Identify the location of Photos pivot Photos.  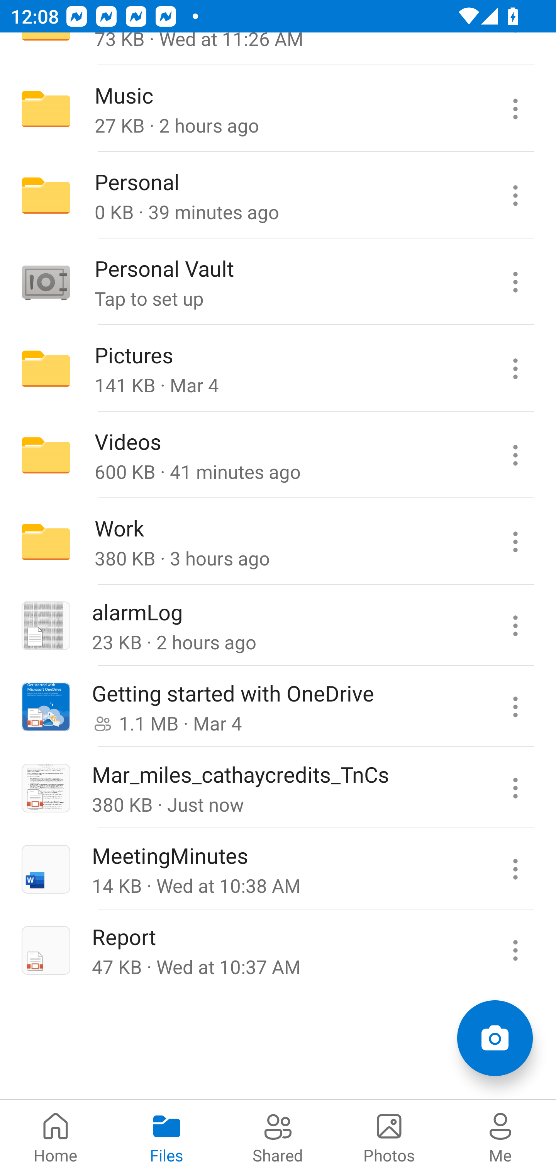
(389, 1137).